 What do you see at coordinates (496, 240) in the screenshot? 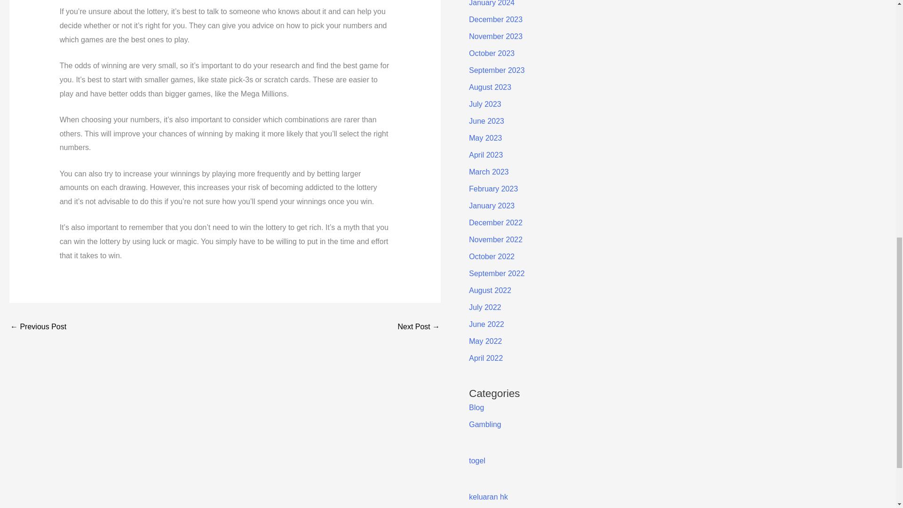
I see `November 2022` at bounding box center [496, 240].